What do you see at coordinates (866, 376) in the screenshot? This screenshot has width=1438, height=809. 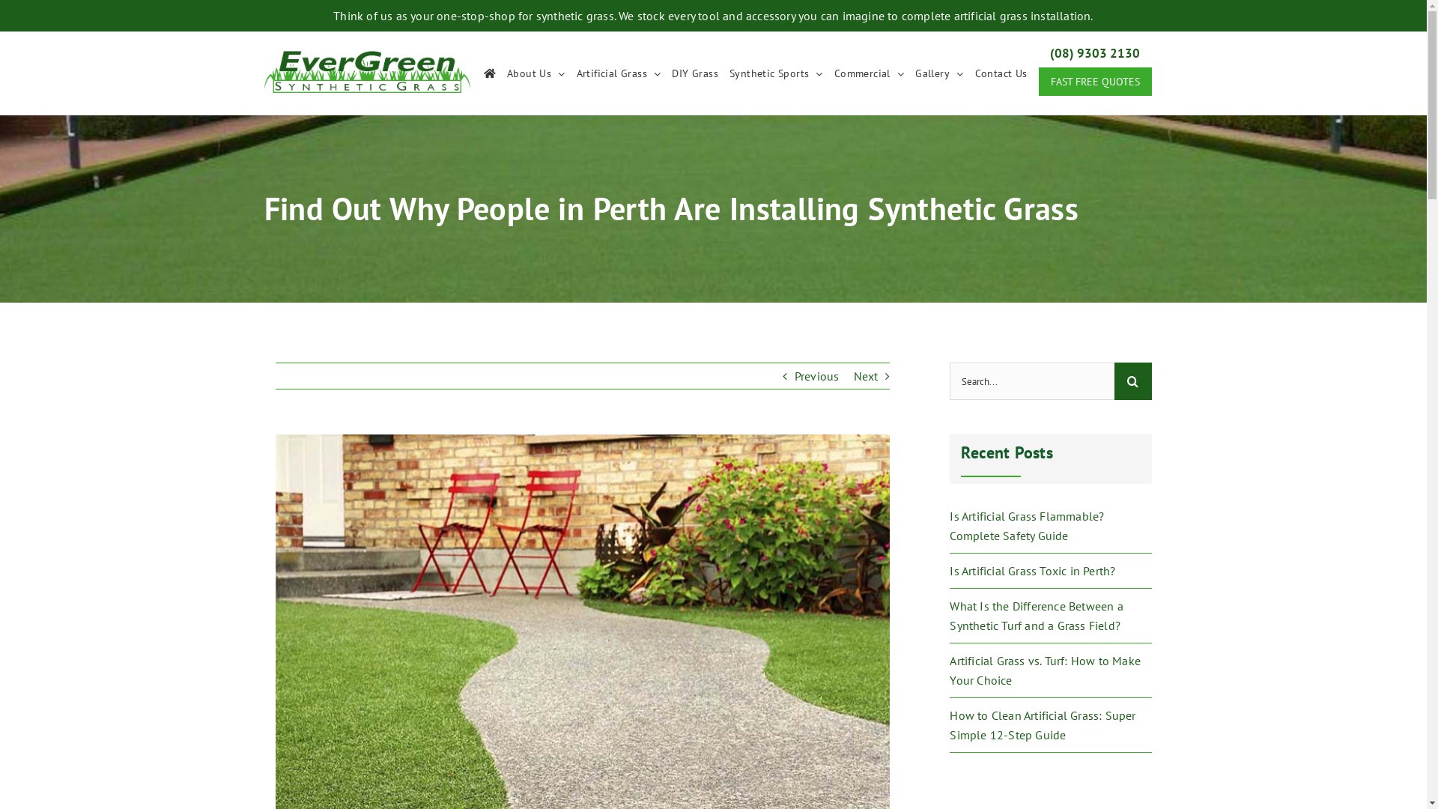 I see `Next` at bounding box center [866, 376].